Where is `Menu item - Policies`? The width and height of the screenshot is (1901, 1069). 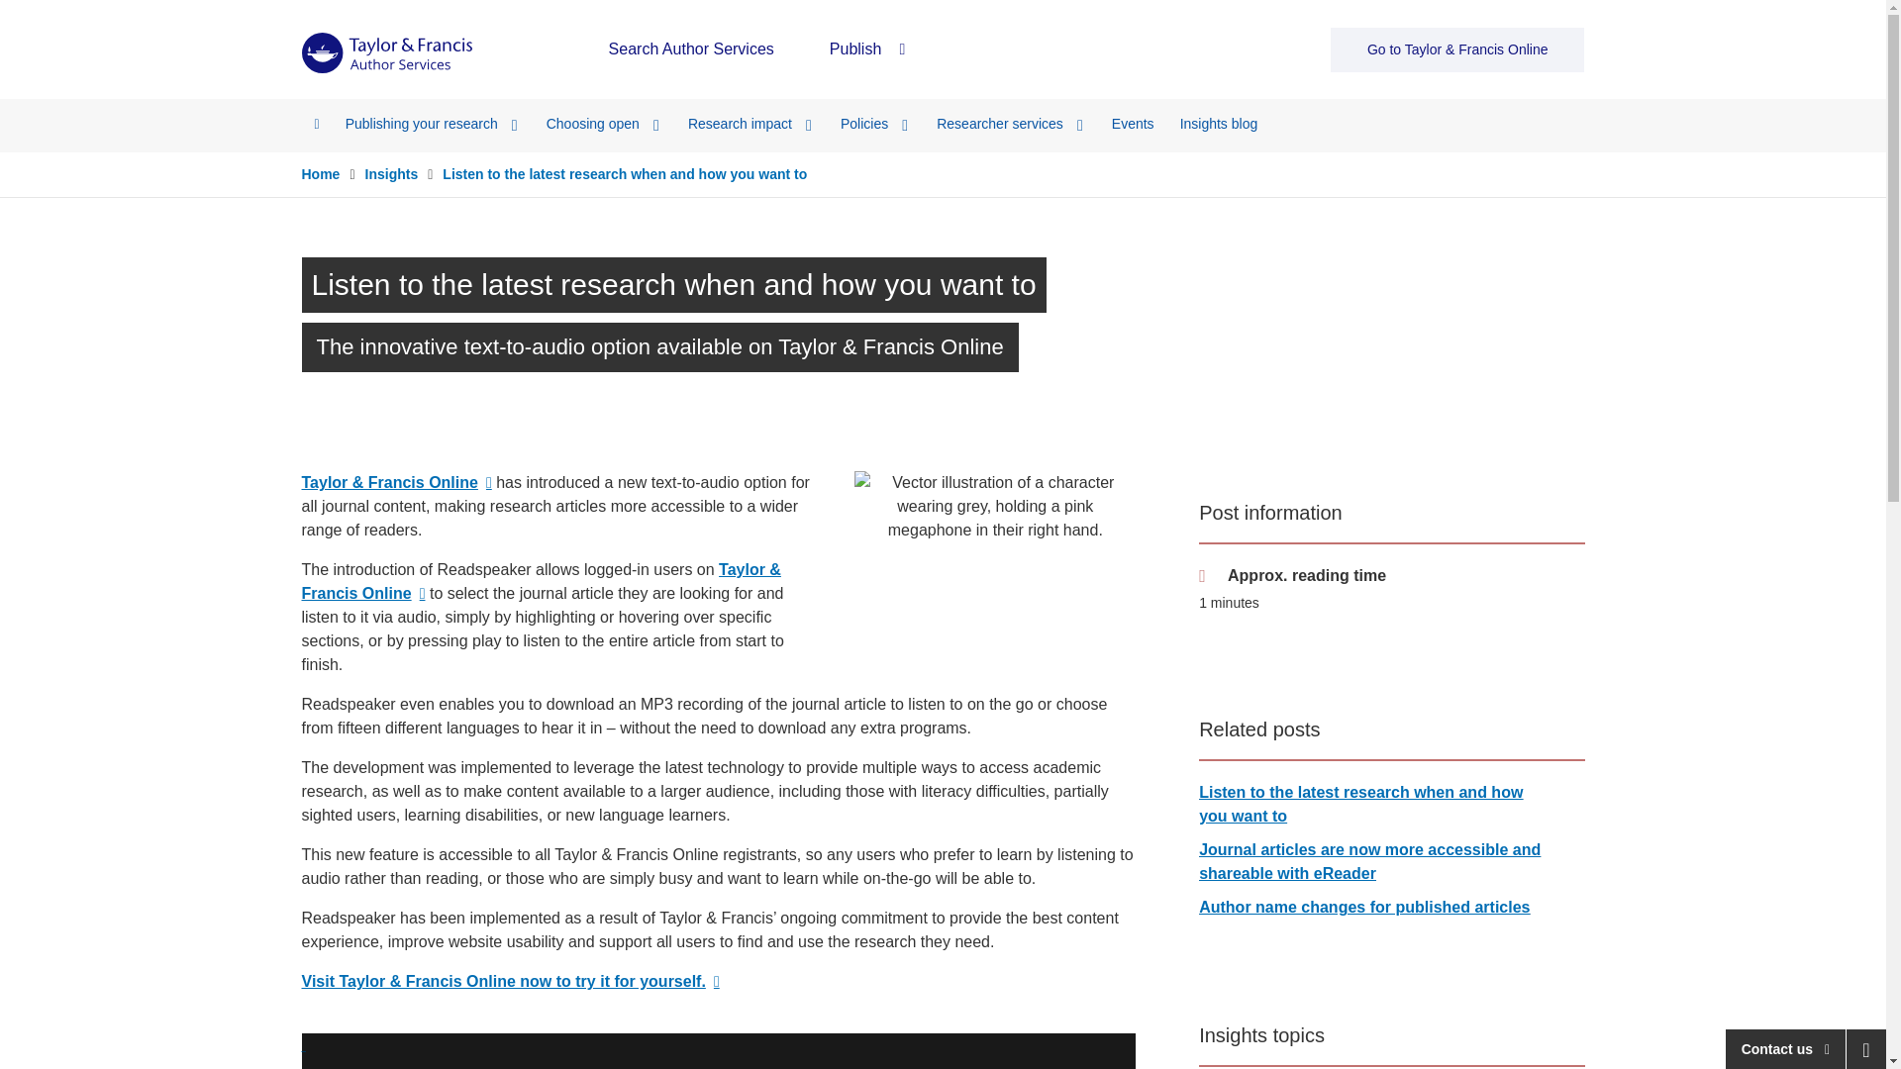
Menu item - Policies is located at coordinates (875, 123).